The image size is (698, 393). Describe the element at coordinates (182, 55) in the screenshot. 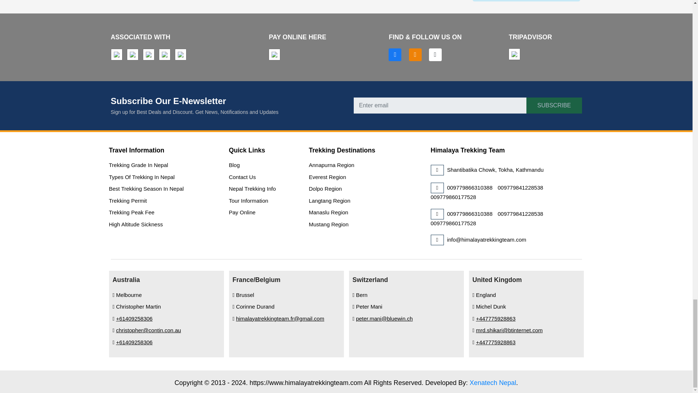

I see `Associated With` at that location.